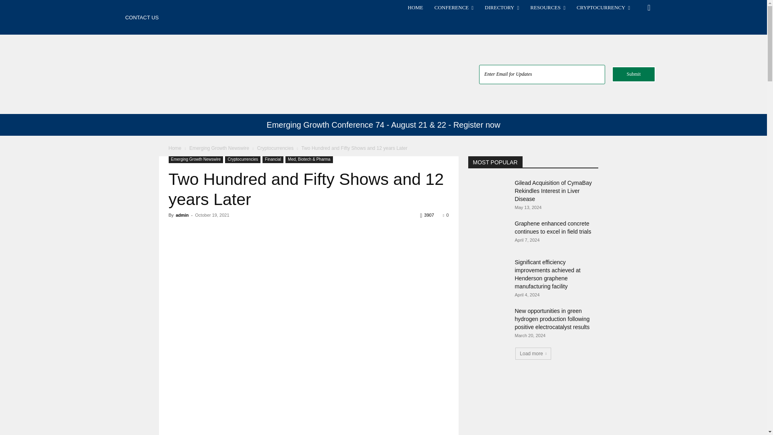 Image resolution: width=773 pixels, height=435 pixels. Describe the element at coordinates (219, 148) in the screenshot. I see `View all posts in Emerging Growth Newswire` at that location.